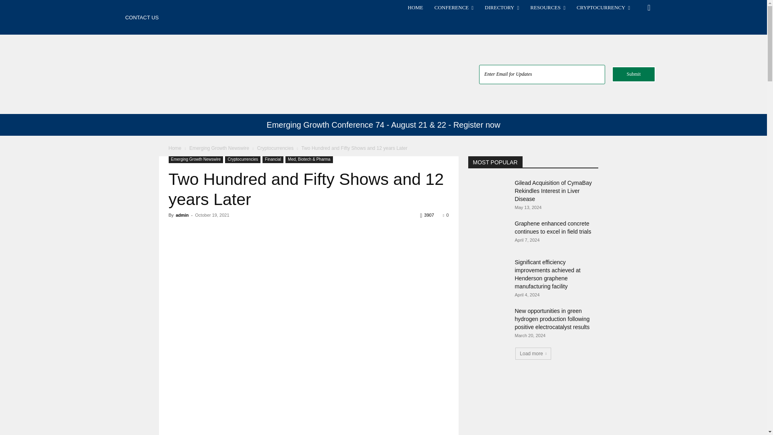 Image resolution: width=773 pixels, height=435 pixels. Describe the element at coordinates (219, 148) in the screenshot. I see `View all posts in Emerging Growth Newswire` at that location.